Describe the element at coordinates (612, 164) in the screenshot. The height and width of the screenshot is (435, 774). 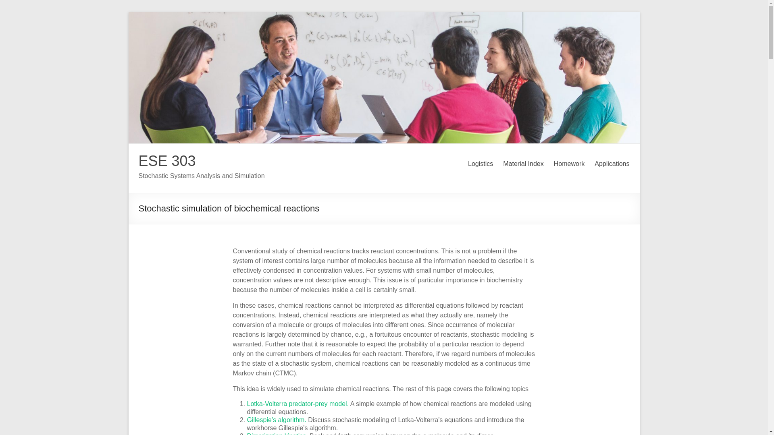
I see `Applications` at that location.